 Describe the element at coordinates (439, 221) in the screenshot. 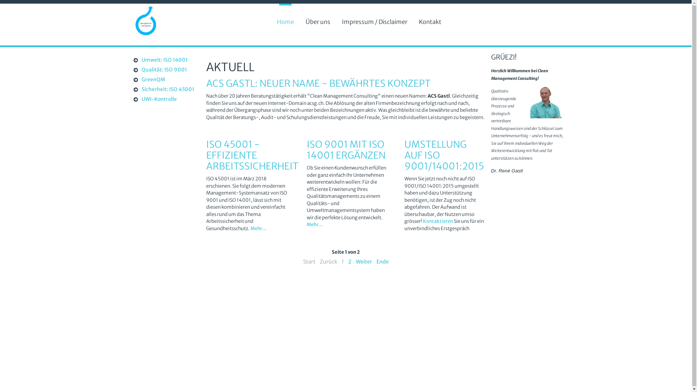

I see `Kontaktieren` at that location.